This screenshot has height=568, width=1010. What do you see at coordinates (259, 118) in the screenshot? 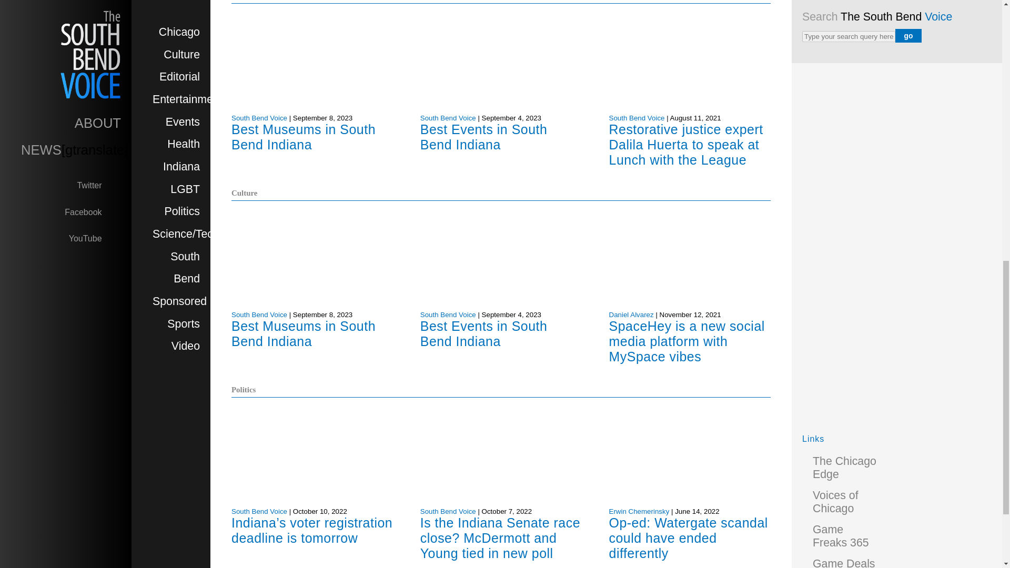
I see `Posts by South Bend Voice` at bounding box center [259, 118].